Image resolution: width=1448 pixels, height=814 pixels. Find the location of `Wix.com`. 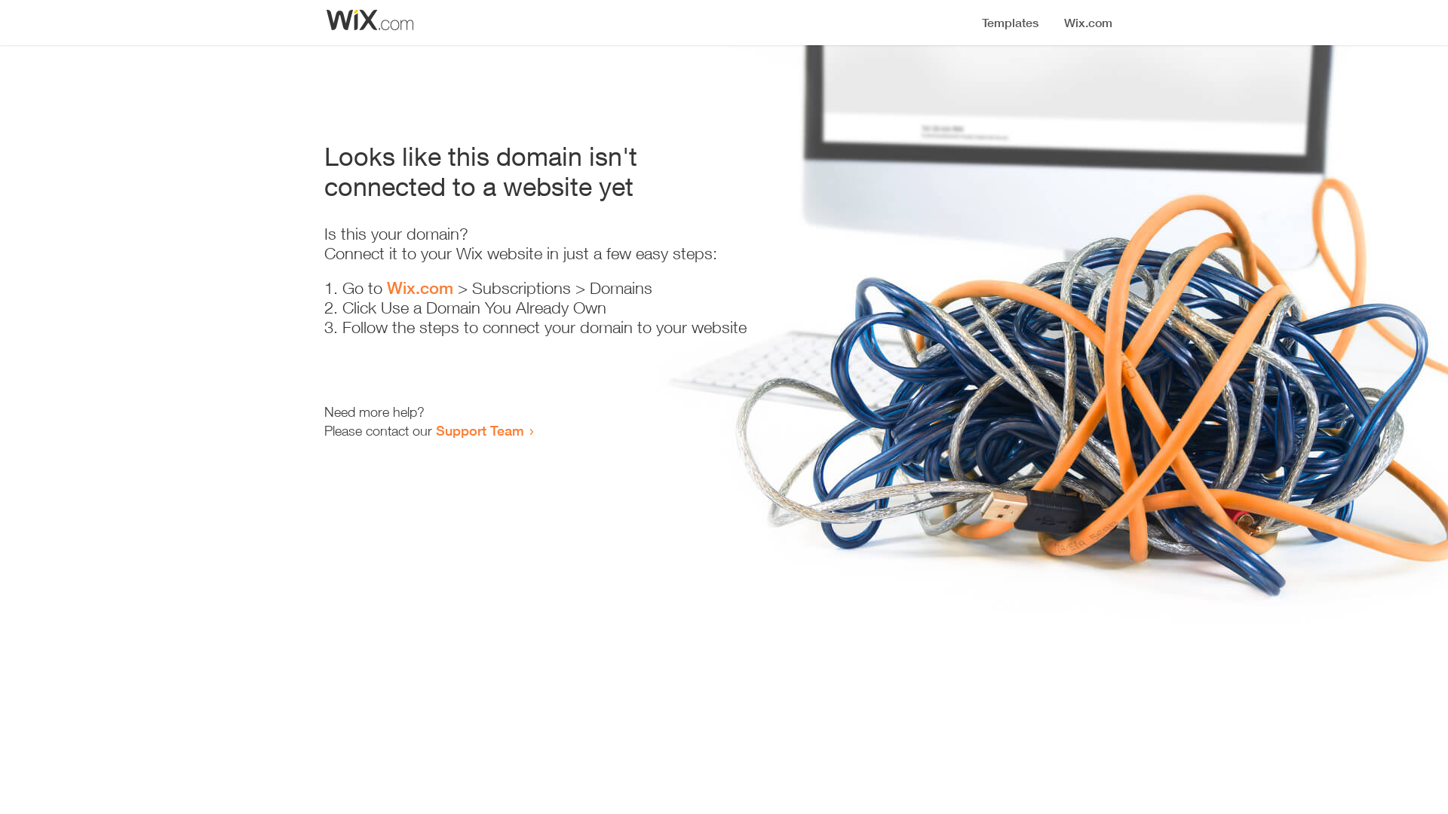

Wix.com is located at coordinates (420, 288).